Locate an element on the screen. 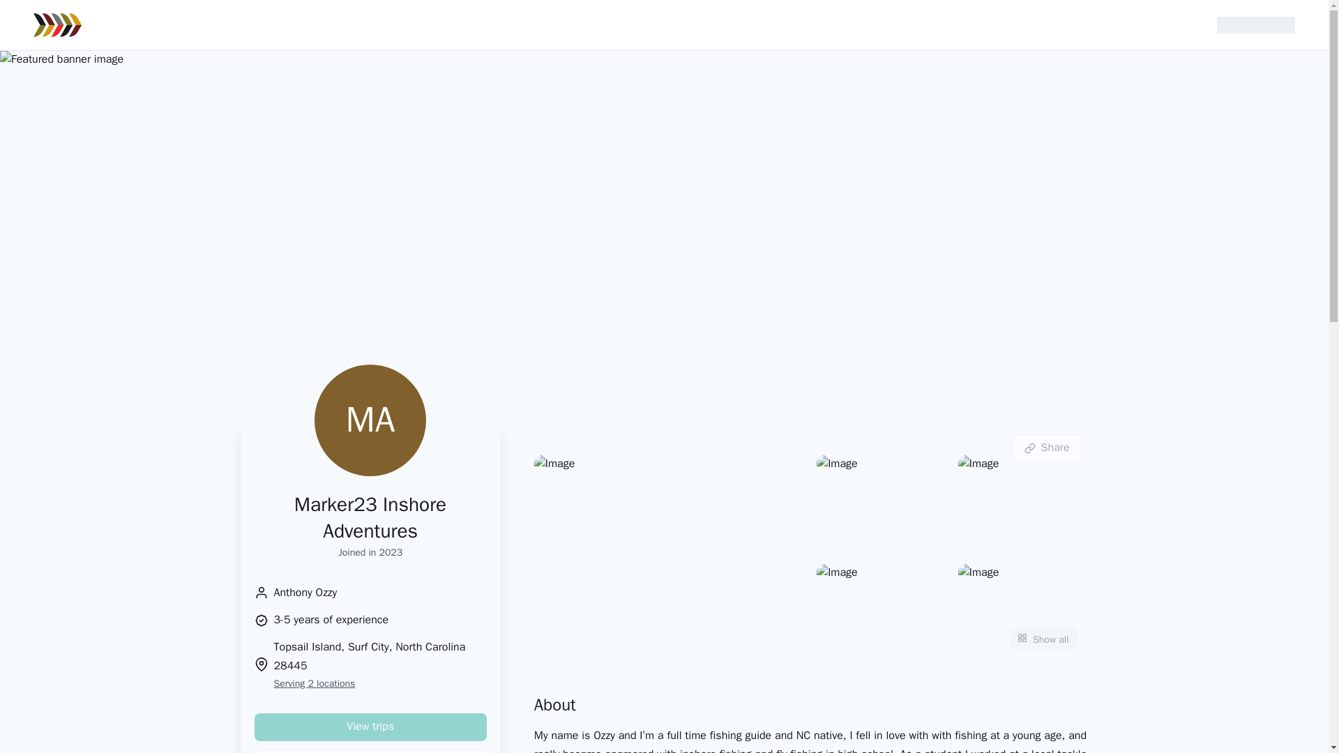  Share is located at coordinates (1047, 448).